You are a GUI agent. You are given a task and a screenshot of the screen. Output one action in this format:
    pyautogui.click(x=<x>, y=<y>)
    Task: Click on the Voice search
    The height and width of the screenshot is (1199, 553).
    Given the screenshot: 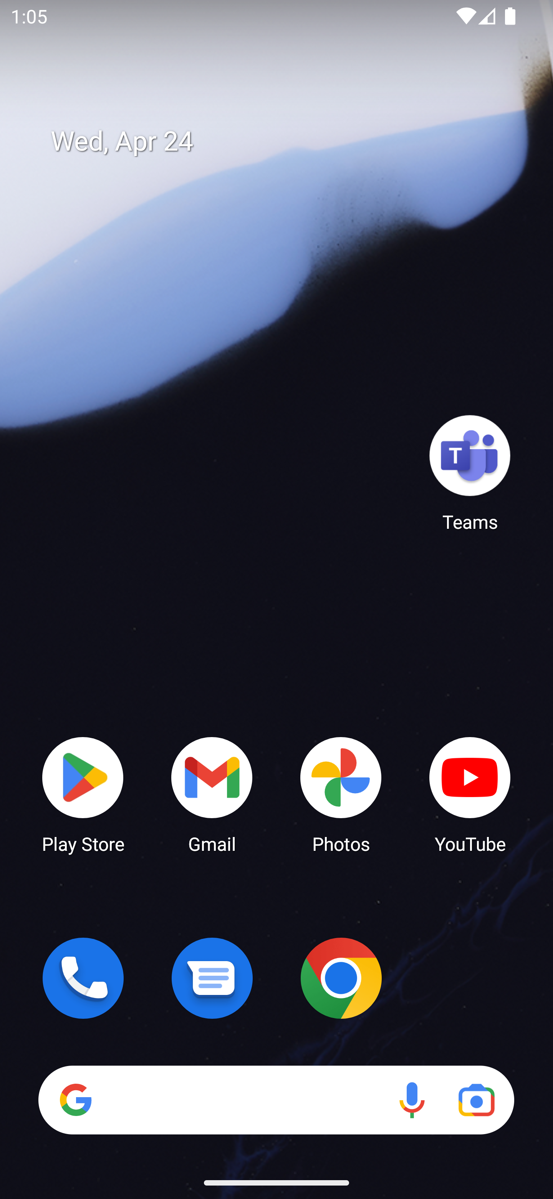 What is the action you would take?
    pyautogui.click(x=412, y=1100)
    